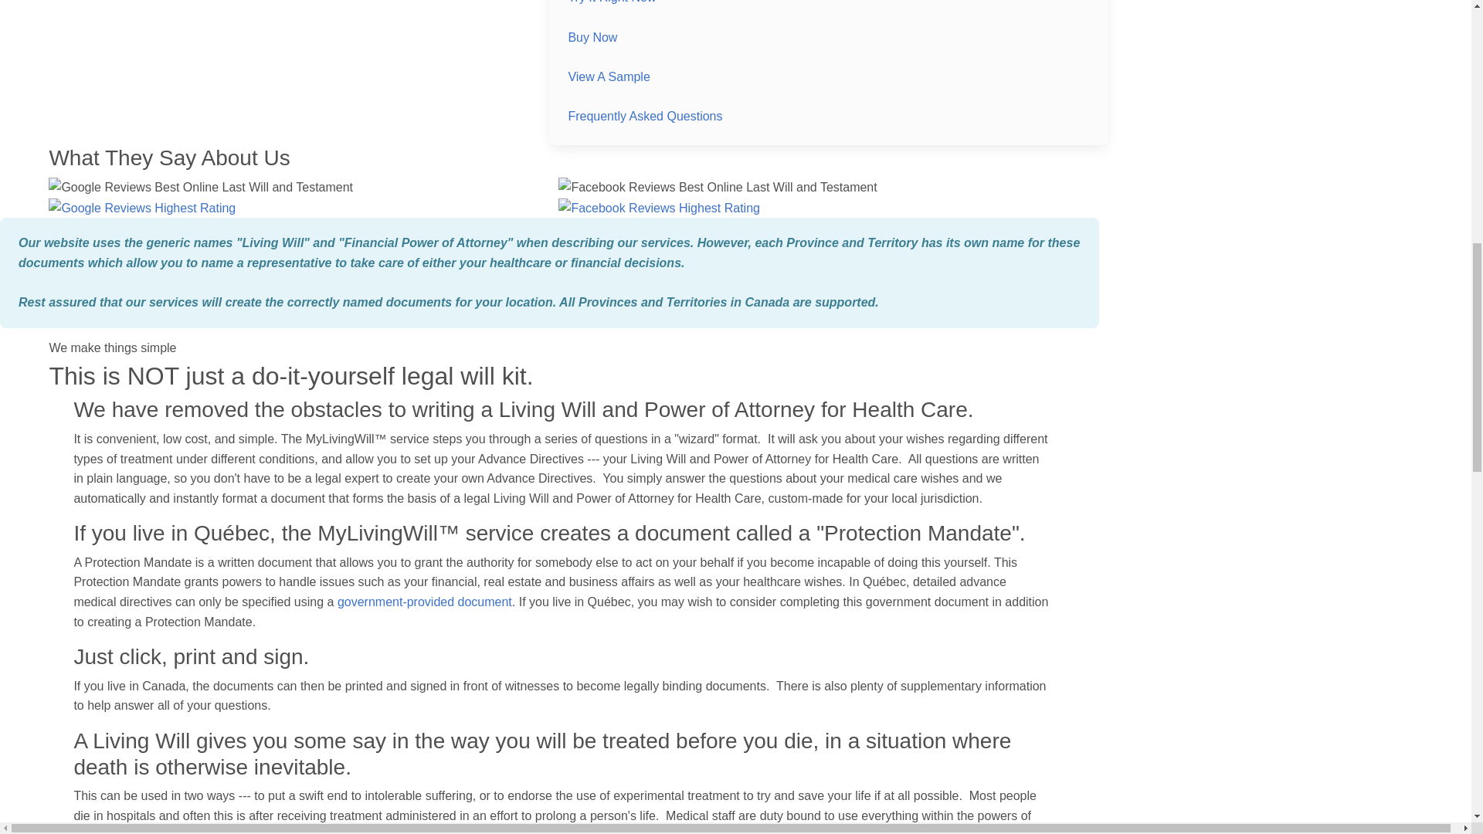 The height and width of the screenshot is (834, 1483). I want to click on Frequently Asked Questions, so click(645, 116).